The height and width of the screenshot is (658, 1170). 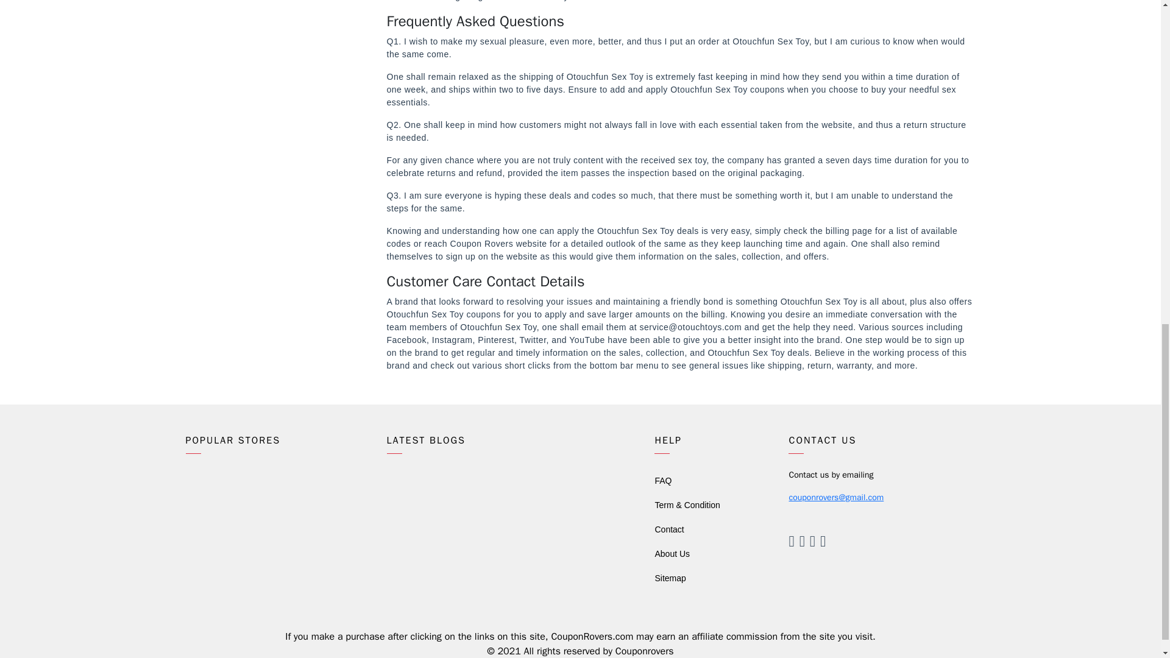 What do you see at coordinates (672, 553) in the screenshot?
I see `About Us` at bounding box center [672, 553].